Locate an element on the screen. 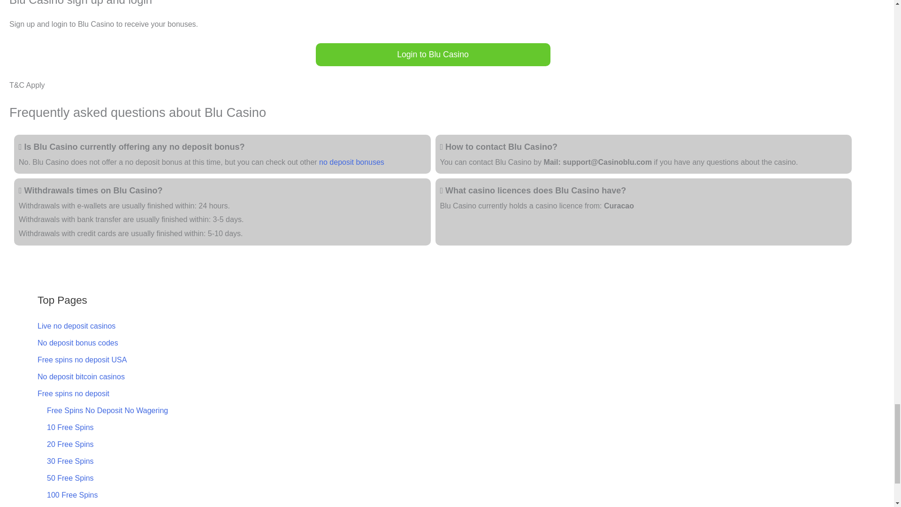 The width and height of the screenshot is (901, 507). 10 Free Spins is located at coordinates (70, 427).